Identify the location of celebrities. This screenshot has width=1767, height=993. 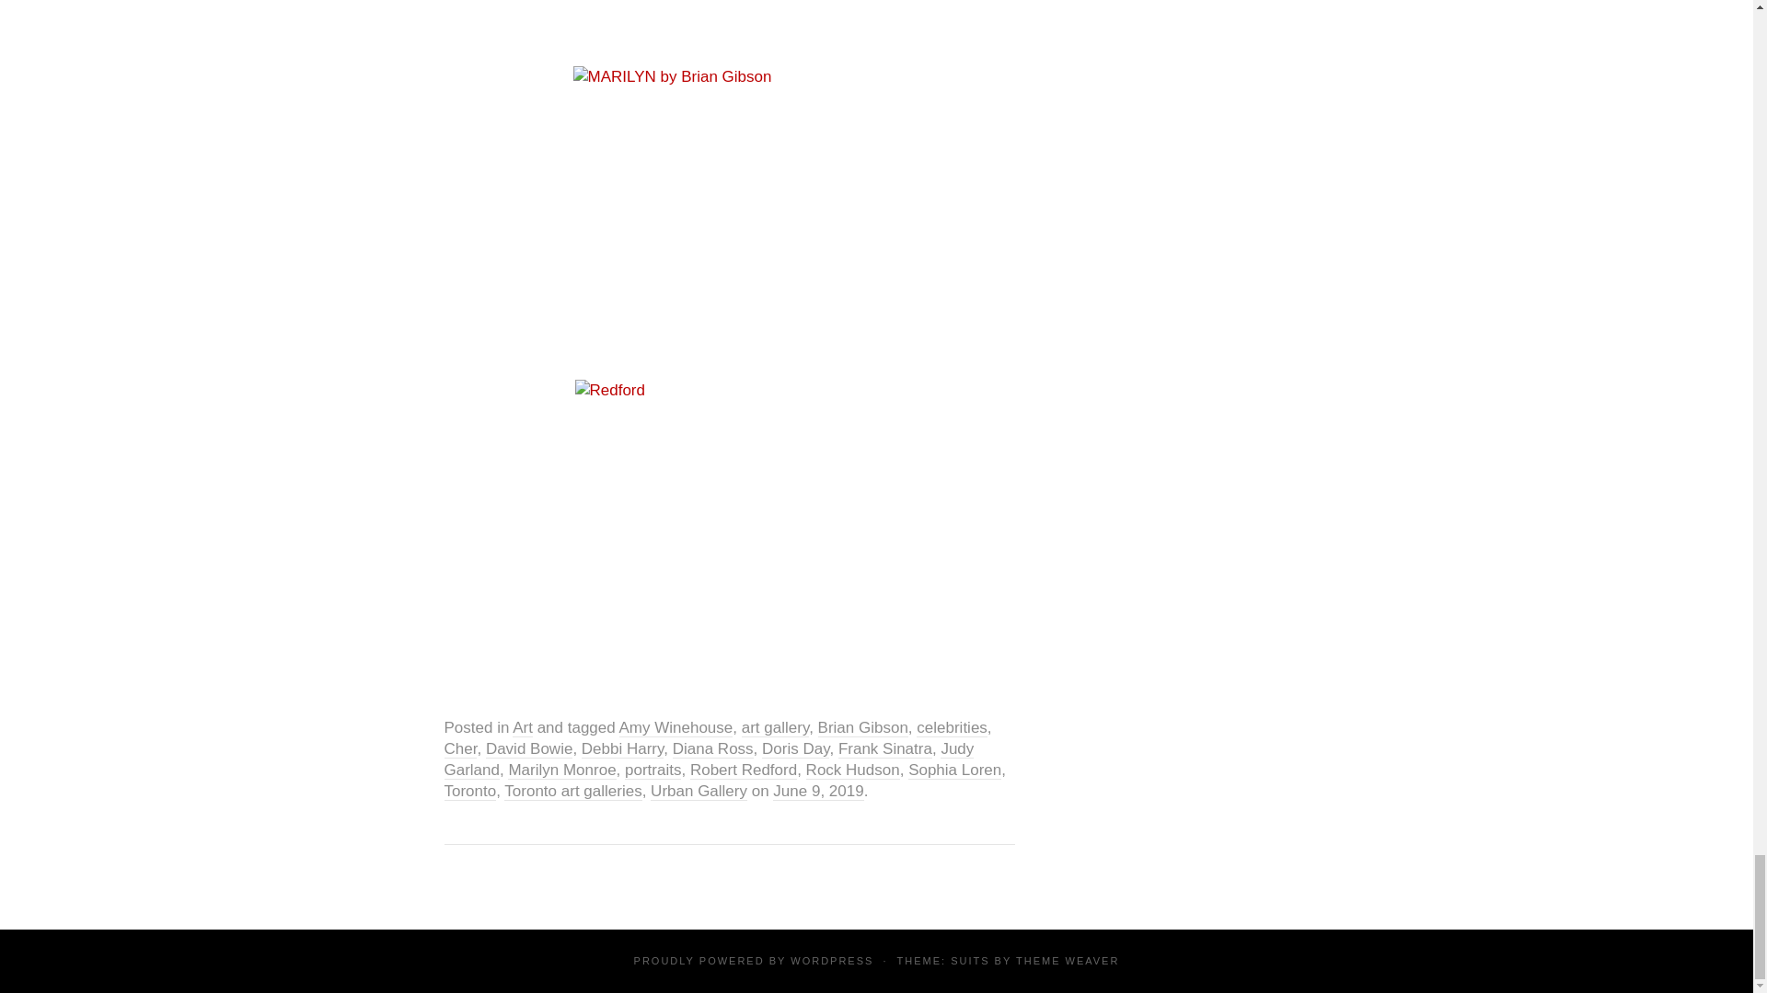
(952, 728).